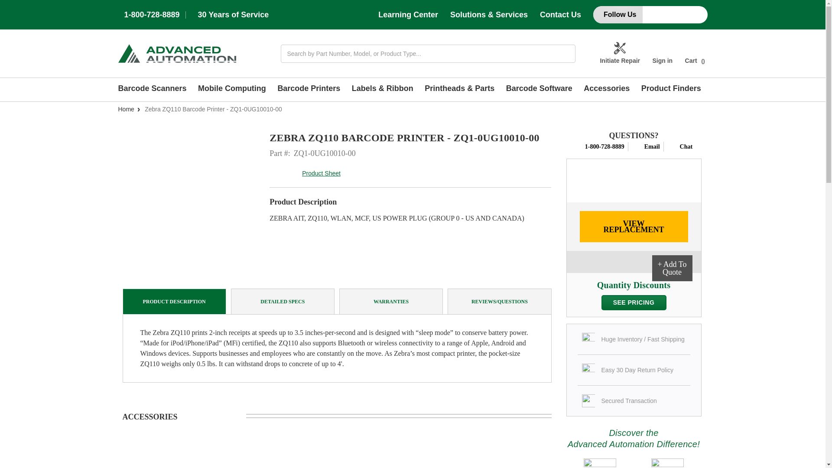 The width and height of the screenshot is (832, 468). I want to click on Learning Center, so click(408, 15).